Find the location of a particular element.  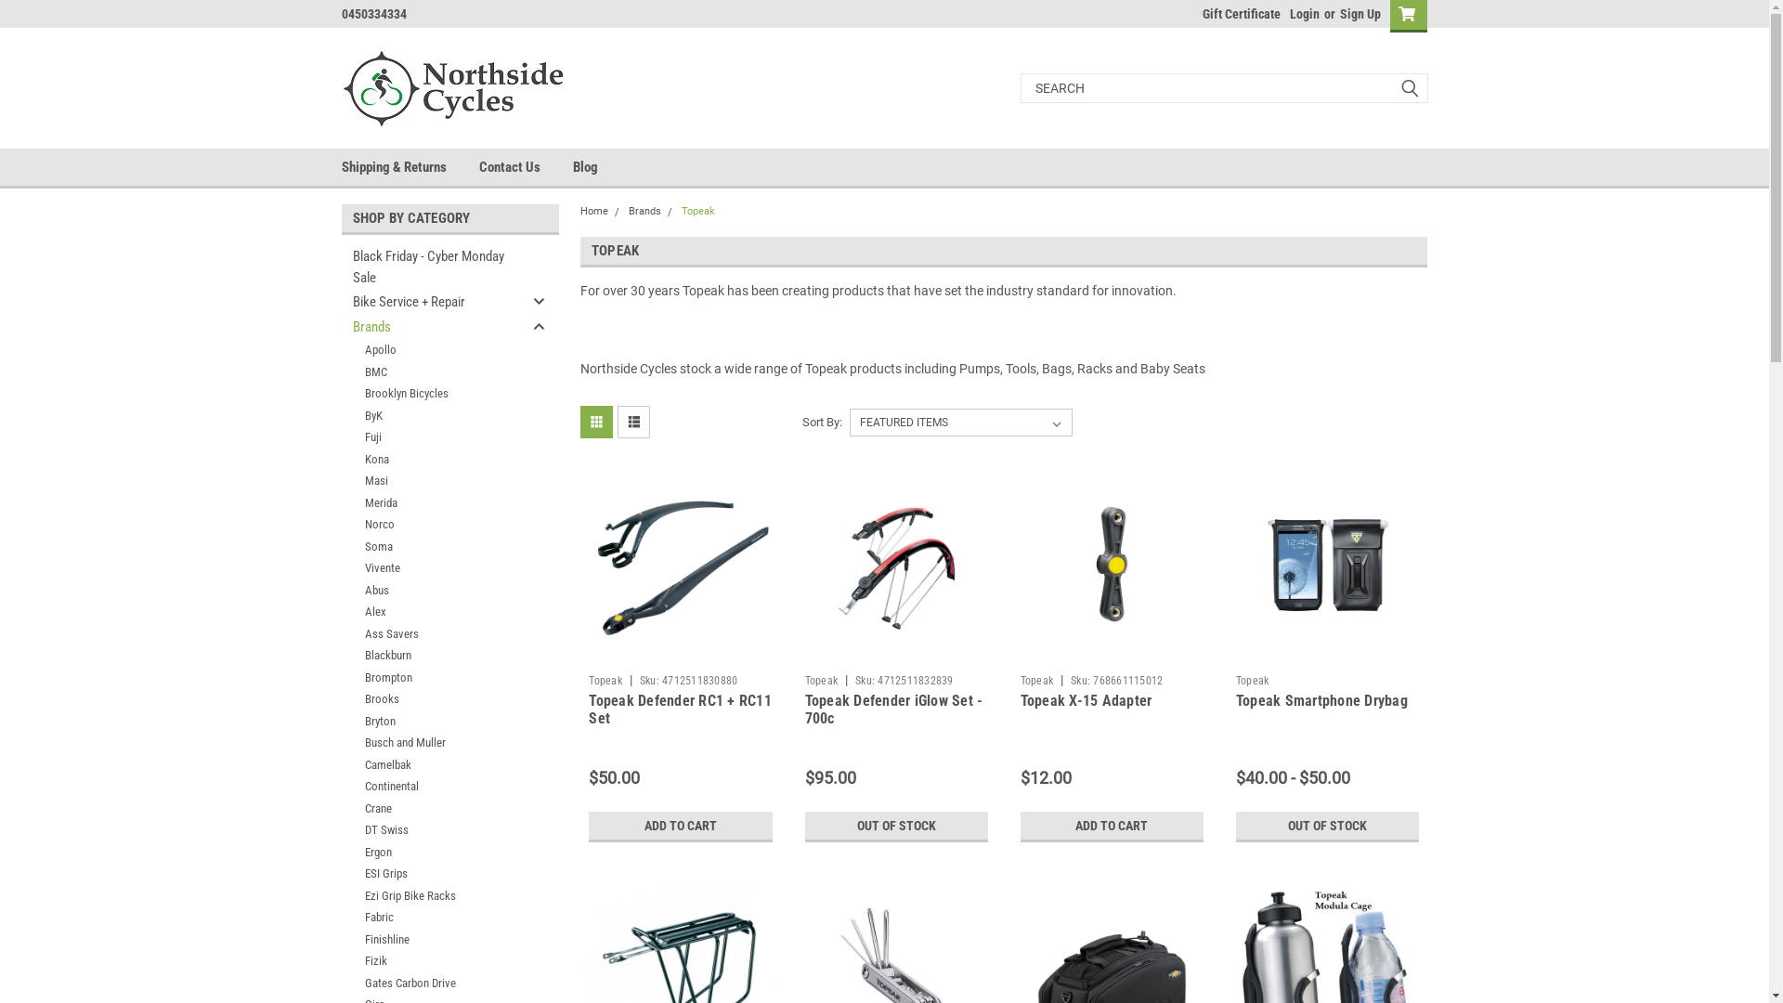

DT Swiss is located at coordinates (435, 830).